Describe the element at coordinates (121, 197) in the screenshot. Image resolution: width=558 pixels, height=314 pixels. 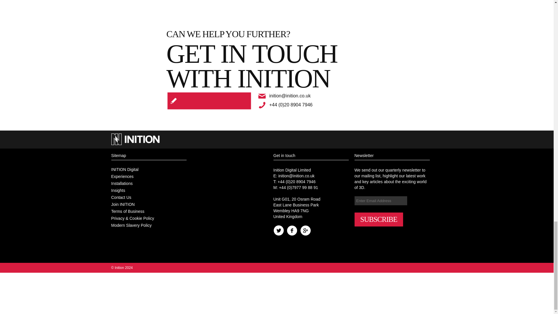
I see `Contact Us` at that location.